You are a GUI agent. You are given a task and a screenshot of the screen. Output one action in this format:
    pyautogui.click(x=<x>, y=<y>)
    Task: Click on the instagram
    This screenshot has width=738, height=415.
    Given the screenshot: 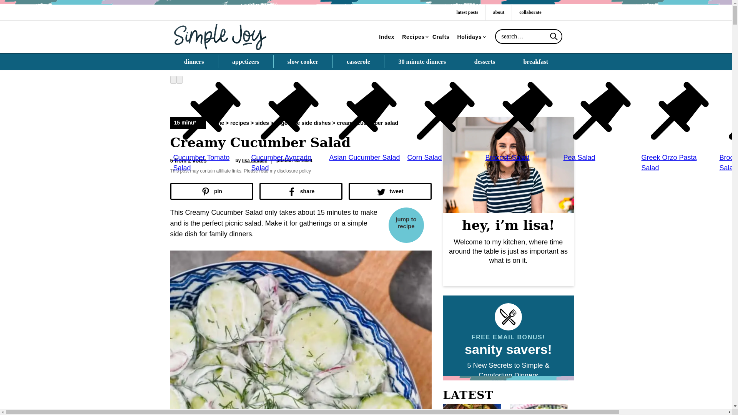 What is the action you would take?
    pyautogui.click(x=553, y=12)
    